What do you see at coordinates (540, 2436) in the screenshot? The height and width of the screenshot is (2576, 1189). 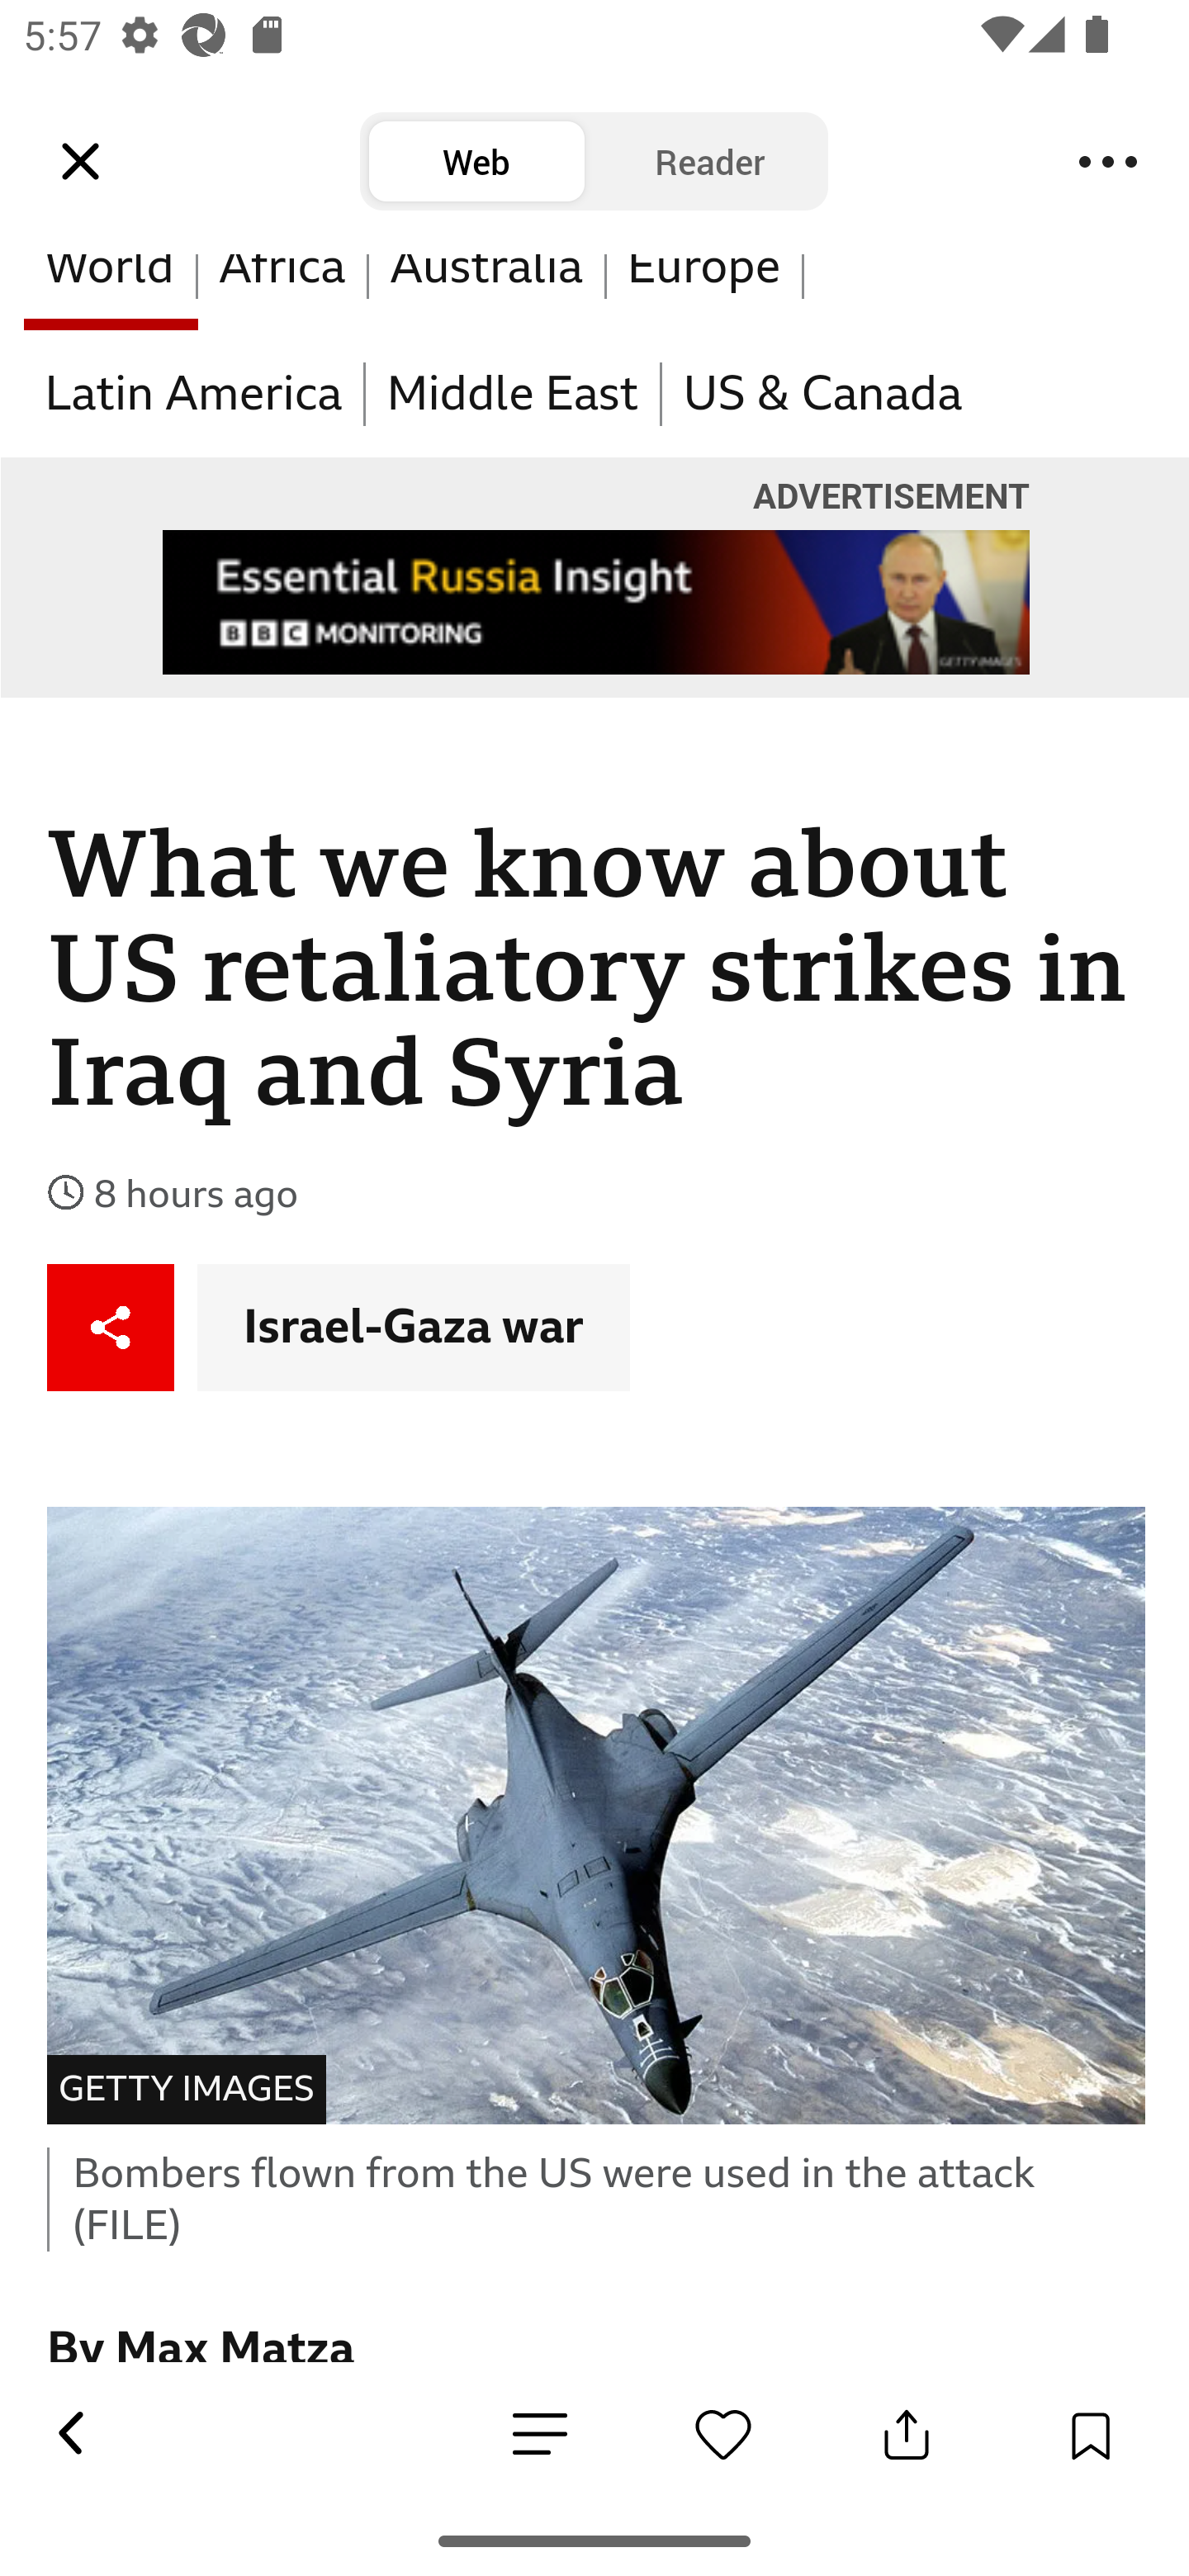 I see `News Detail Emotion` at bounding box center [540, 2436].